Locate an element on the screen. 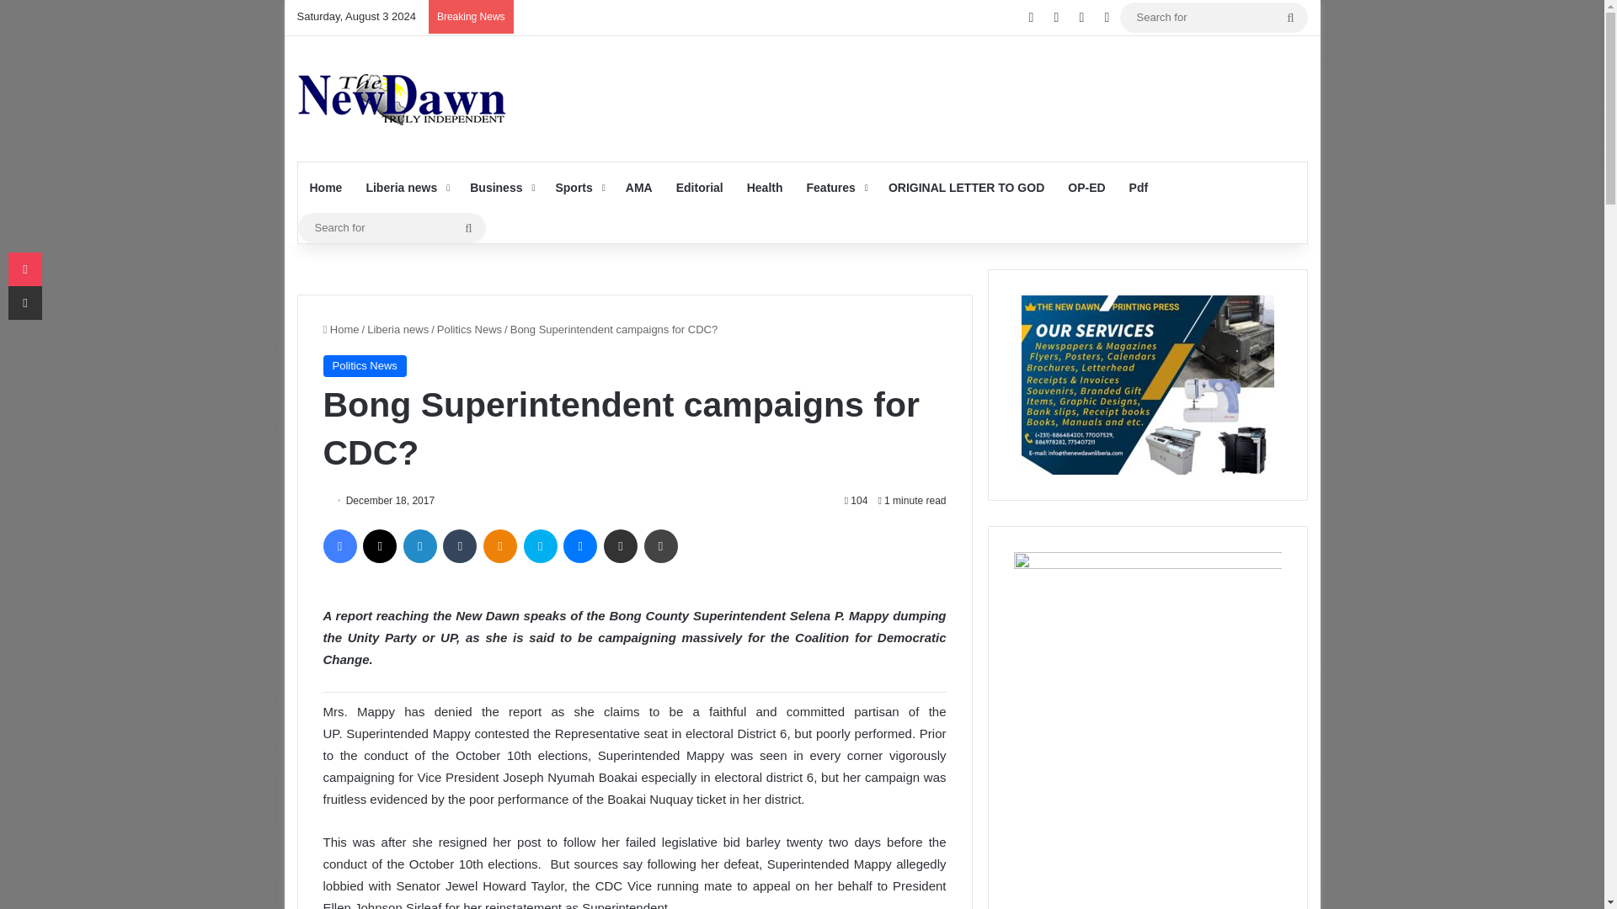  Print is located at coordinates (660, 545).